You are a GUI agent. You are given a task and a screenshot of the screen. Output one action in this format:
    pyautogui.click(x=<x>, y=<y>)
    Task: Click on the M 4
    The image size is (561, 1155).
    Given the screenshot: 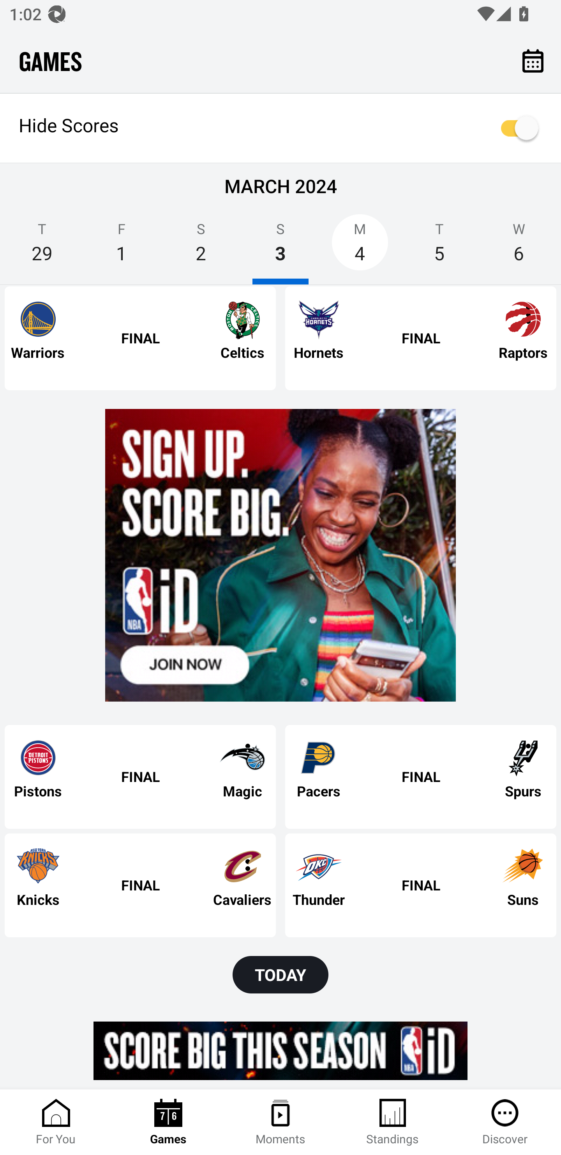 What is the action you would take?
    pyautogui.click(x=360, y=247)
    